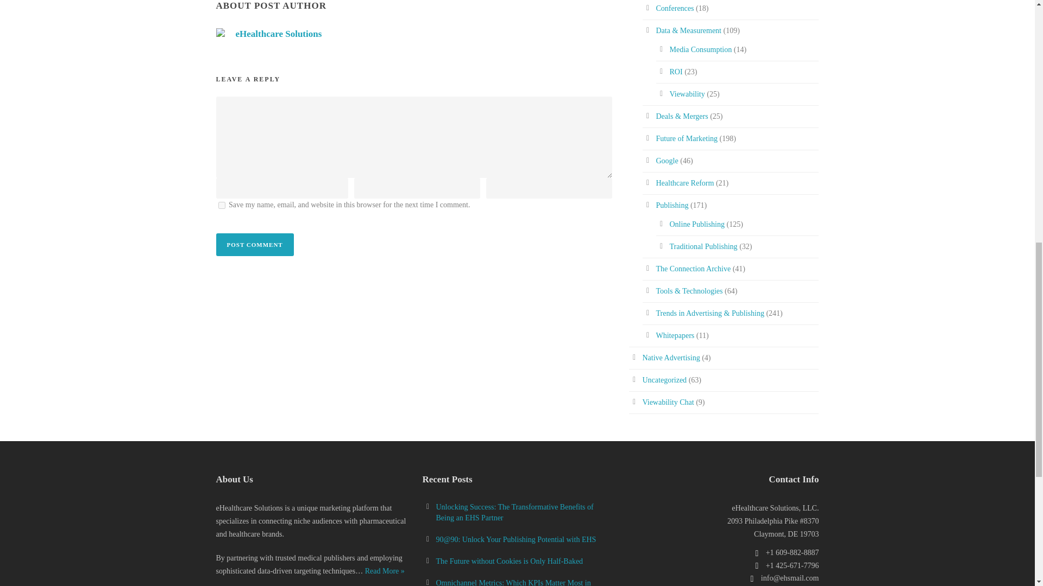  Describe the element at coordinates (279, 34) in the screenshot. I see `Posts by eHealthcare Solutions` at that location.